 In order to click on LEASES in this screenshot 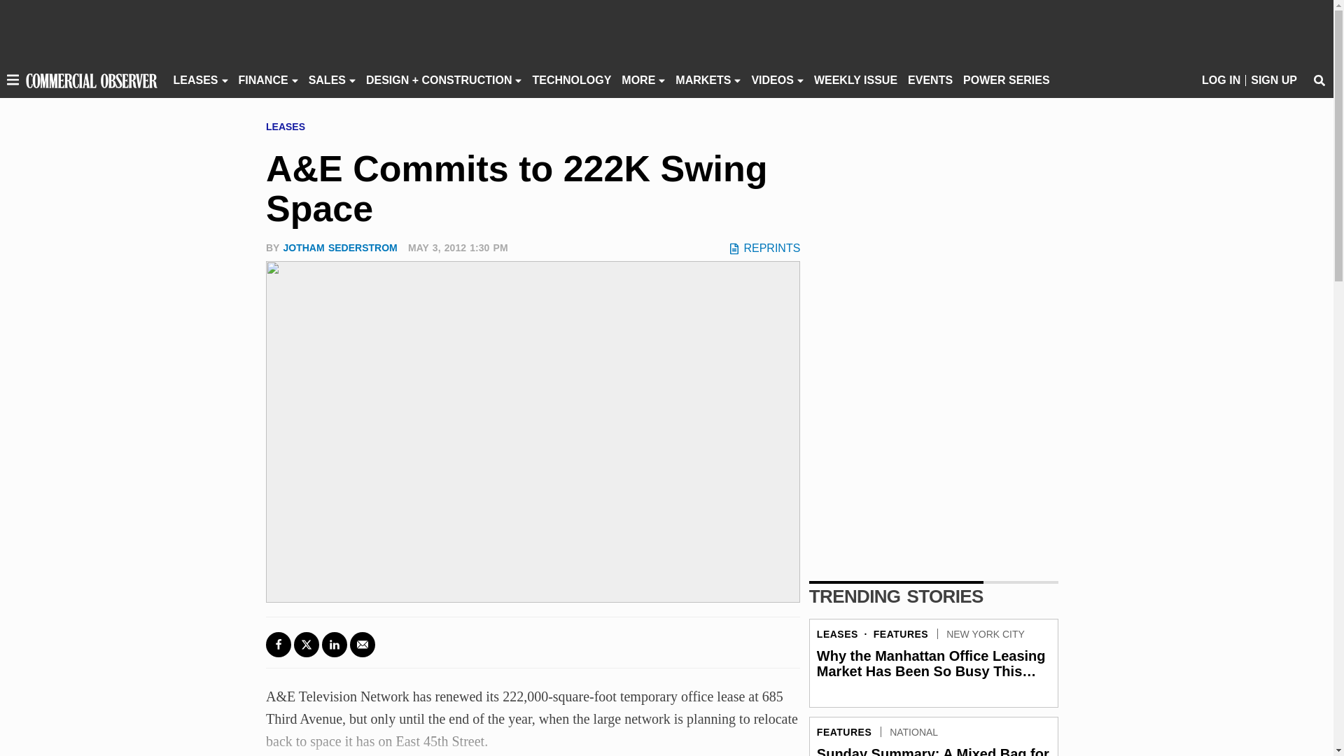, I will do `click(195, 80)`.